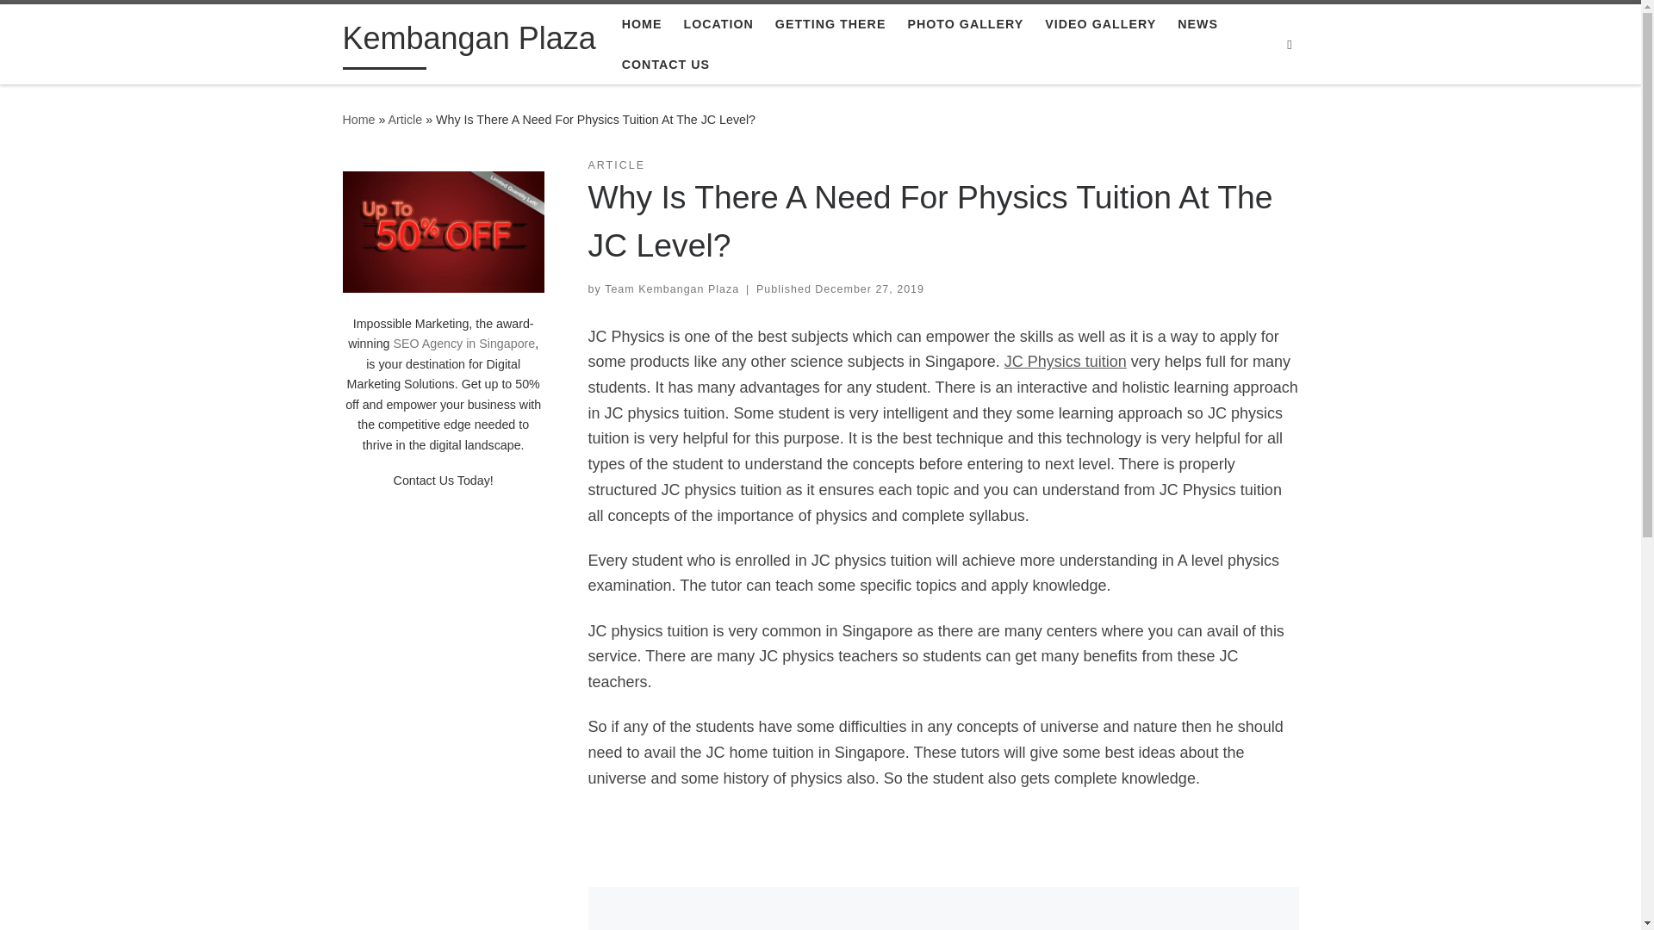  Describe the element at coordinates (665, 65) in the screenshot. I see `CONTACT US` at that location.